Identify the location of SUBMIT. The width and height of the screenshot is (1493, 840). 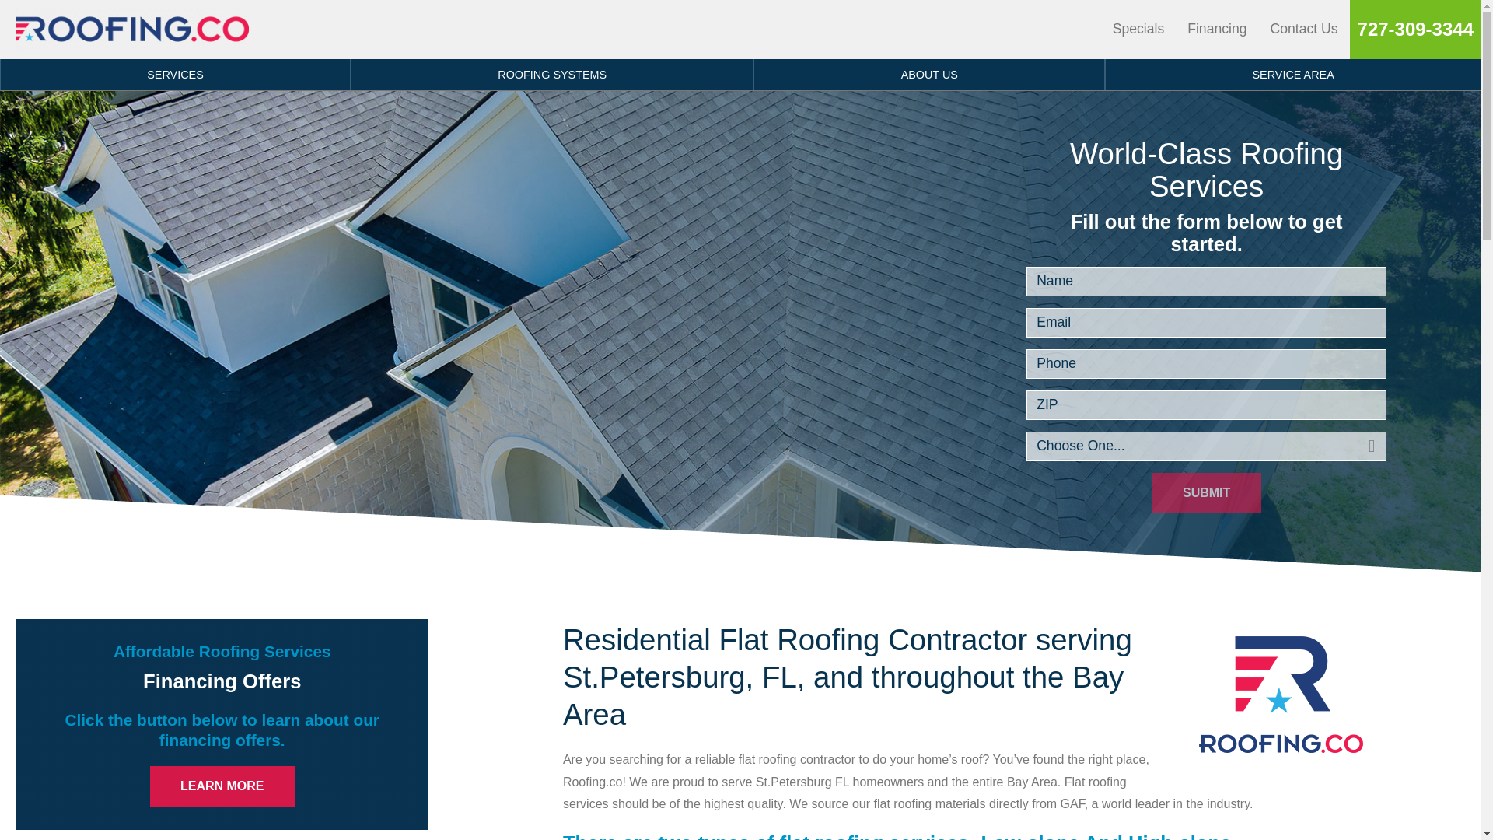
(1207, 493).